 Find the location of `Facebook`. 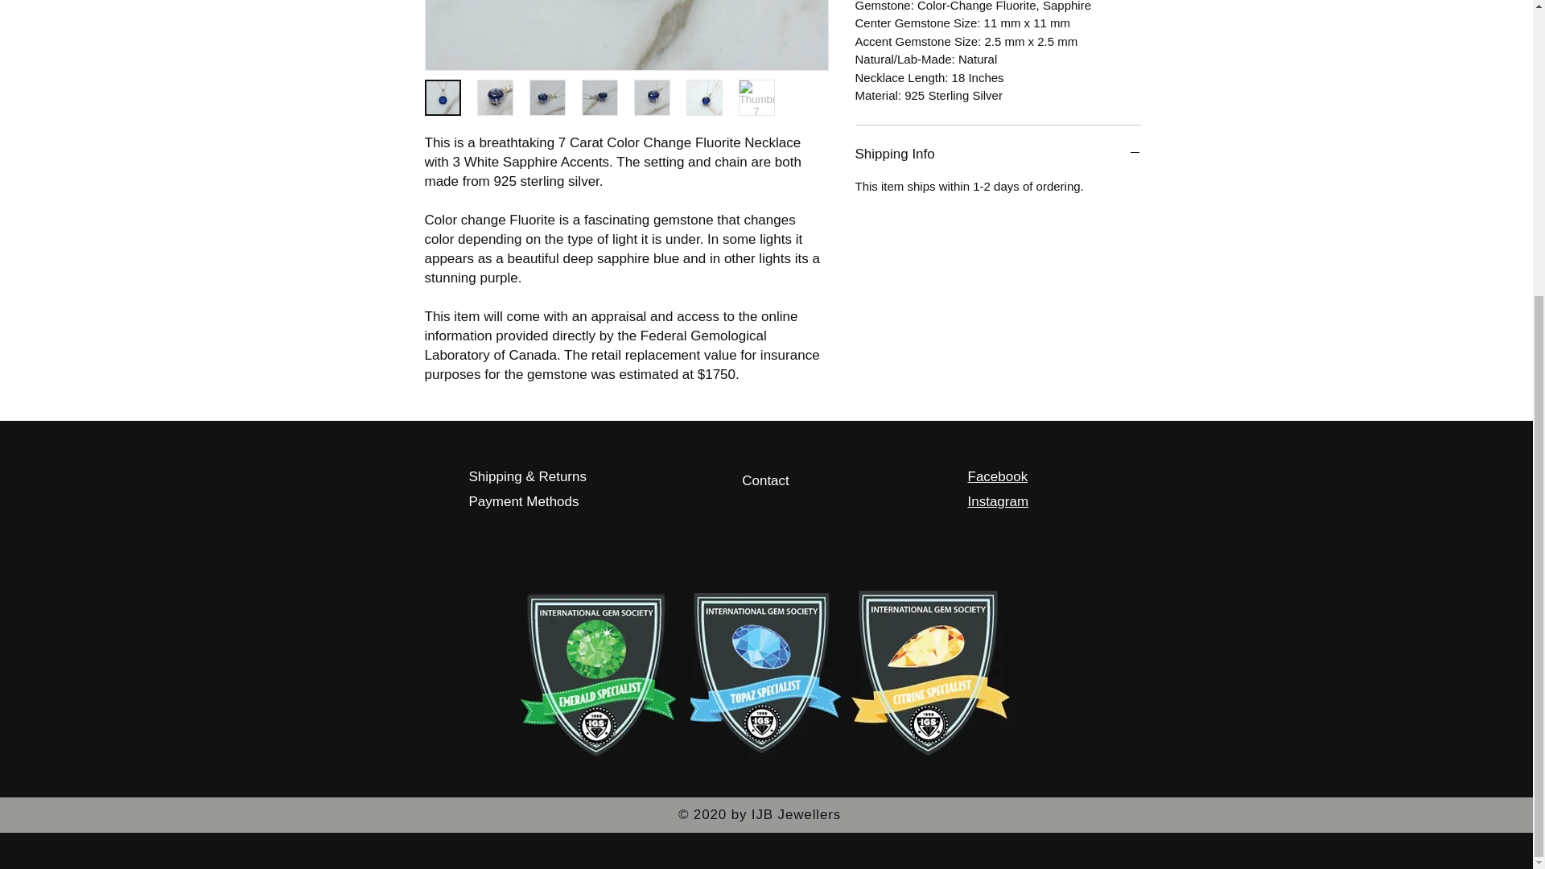

Facebook is located at coordinates (996, 476).